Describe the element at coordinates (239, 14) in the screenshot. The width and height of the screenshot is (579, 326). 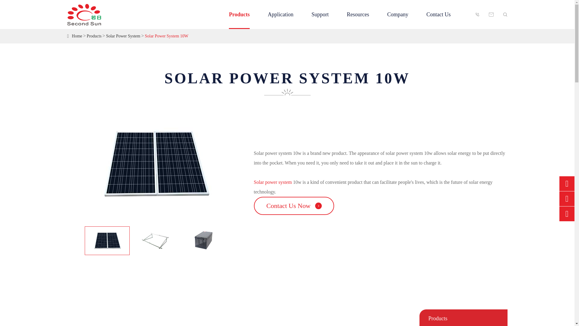
I see `Products` at that location.